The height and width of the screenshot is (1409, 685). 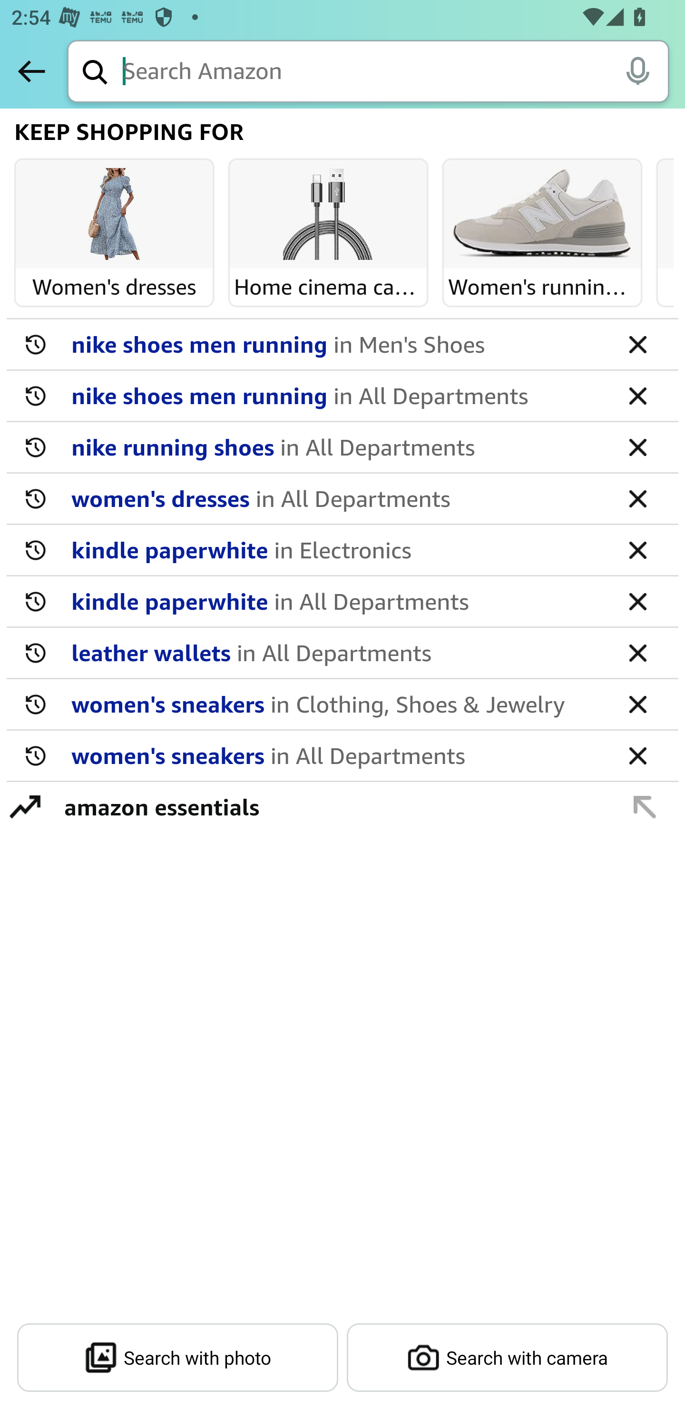 What do you see at coordinates (507, 1358) in the screenshot?
I see `Search with camera` at bounding box center [507, 1358].